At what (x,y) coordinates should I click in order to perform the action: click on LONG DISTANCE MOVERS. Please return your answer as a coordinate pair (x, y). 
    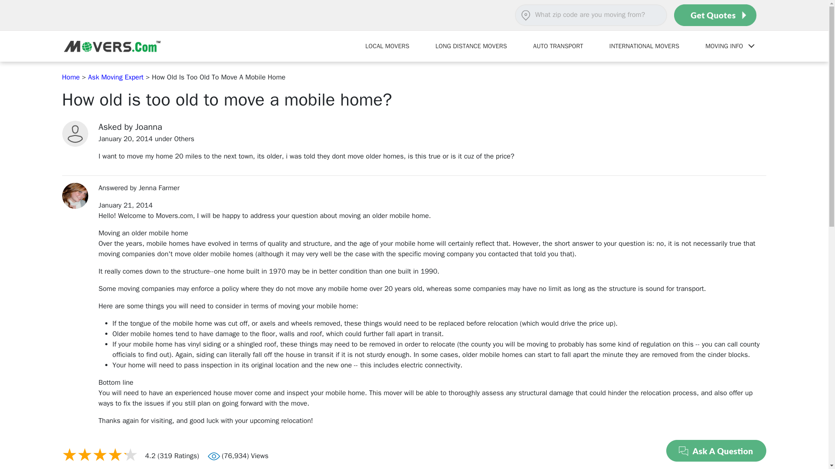
    Looking at the image, I should click on (471, 46).